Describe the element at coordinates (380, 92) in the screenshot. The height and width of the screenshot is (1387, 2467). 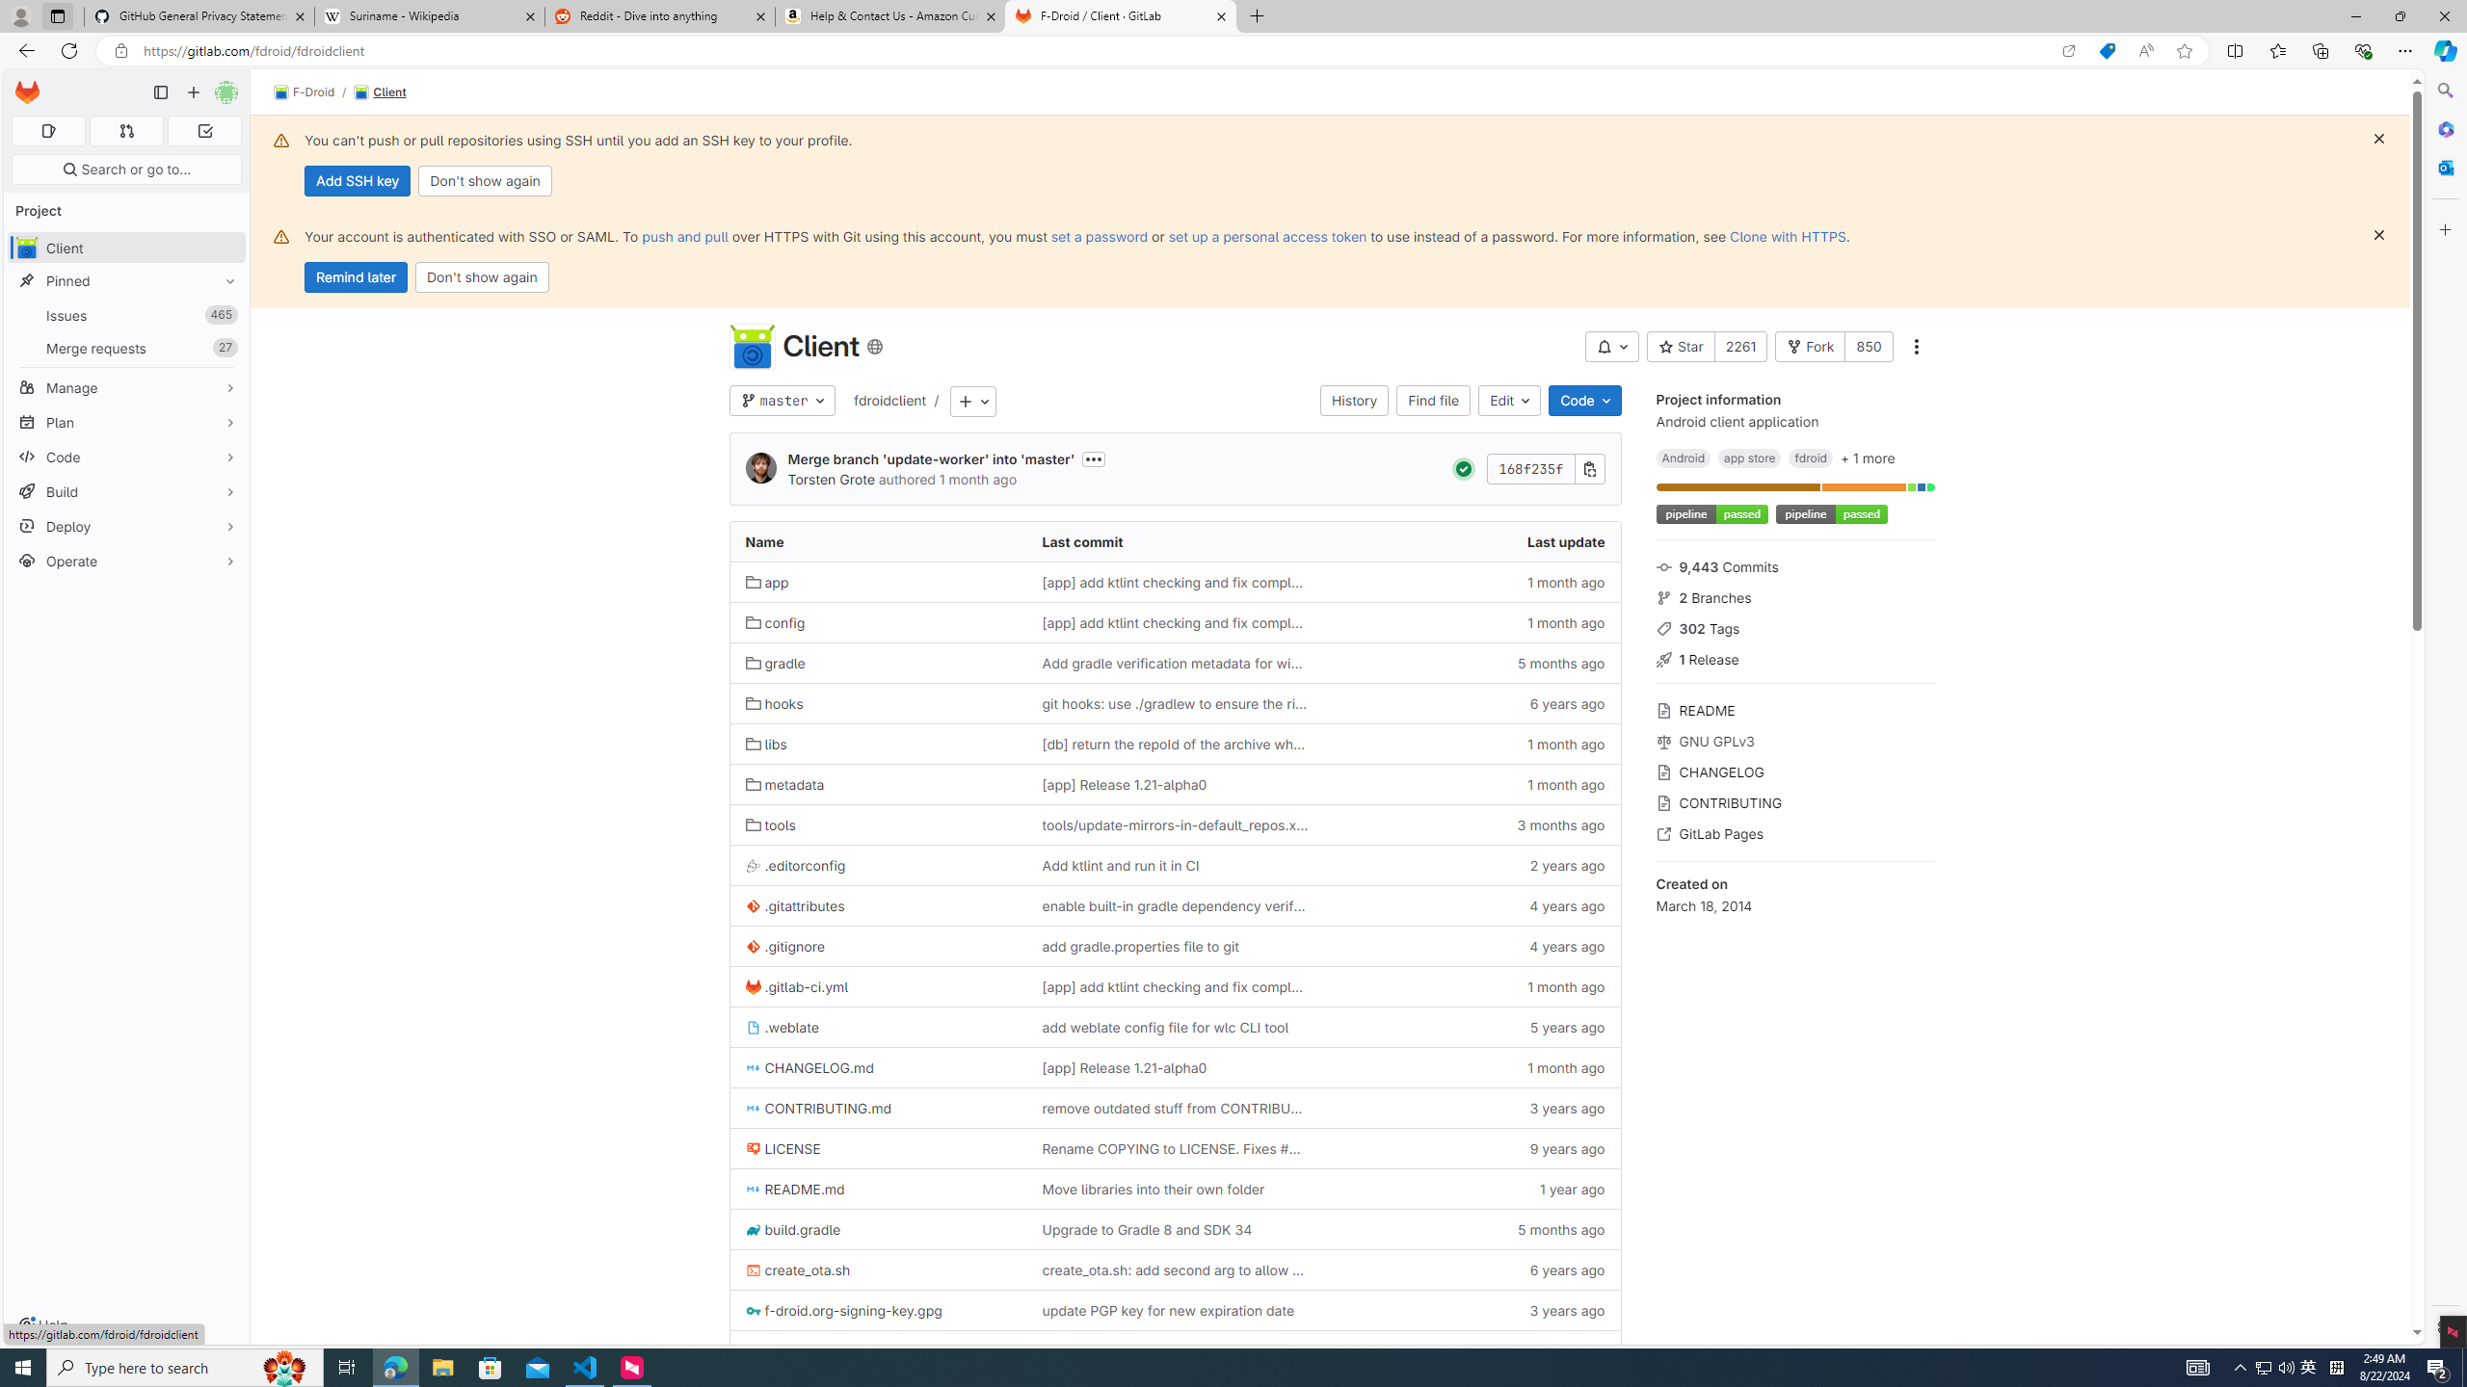
I see `Client` at that location.